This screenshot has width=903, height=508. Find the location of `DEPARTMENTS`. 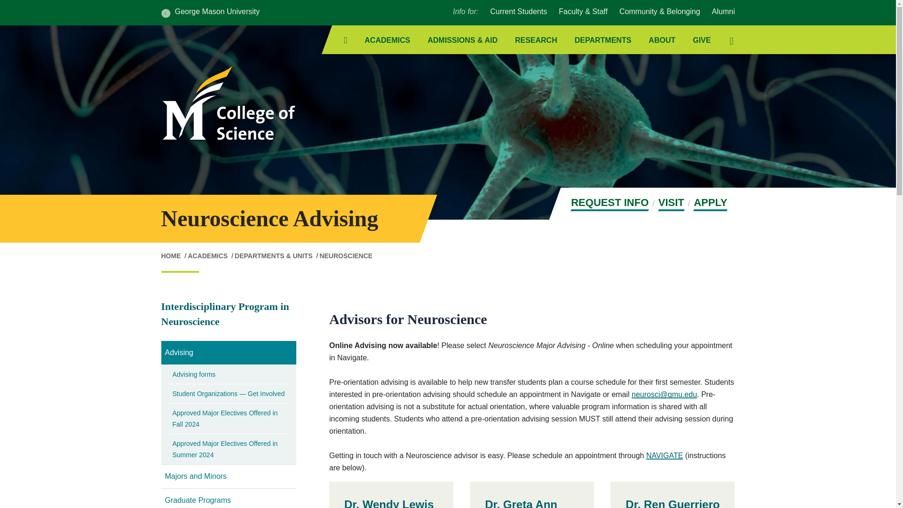

DEPARTMENTS is located at coordinates (603, 40).